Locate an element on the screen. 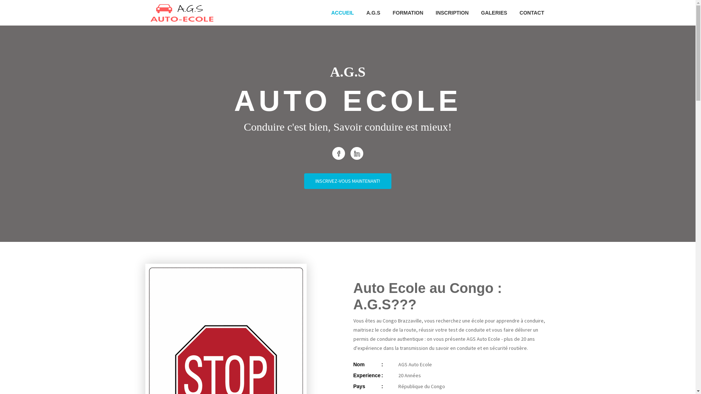  ACCUEIL is located at coordinates (342, 13).